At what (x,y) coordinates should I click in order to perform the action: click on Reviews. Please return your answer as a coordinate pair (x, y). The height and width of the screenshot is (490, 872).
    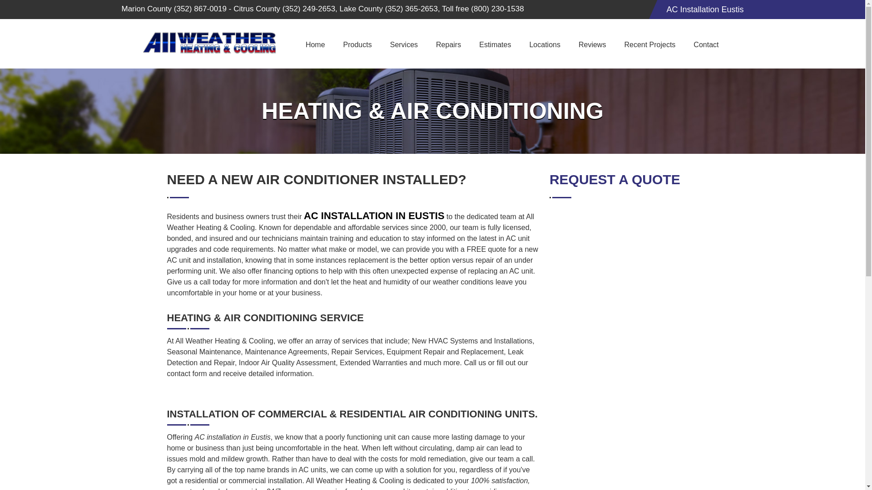
    Looking at the image, I should click on (592, 44).